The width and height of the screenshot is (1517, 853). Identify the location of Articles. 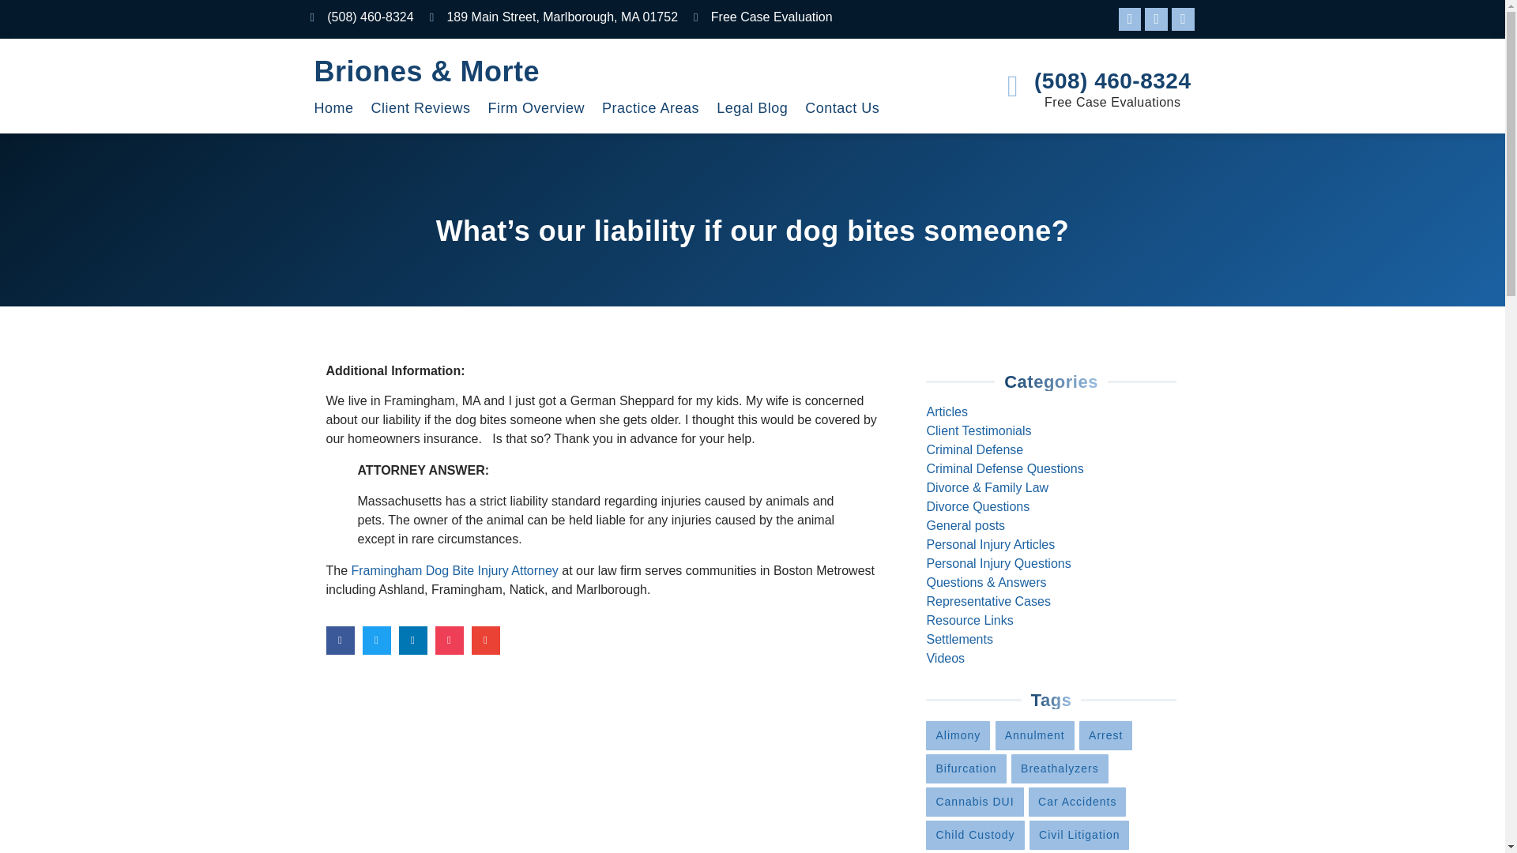
(947, 412).